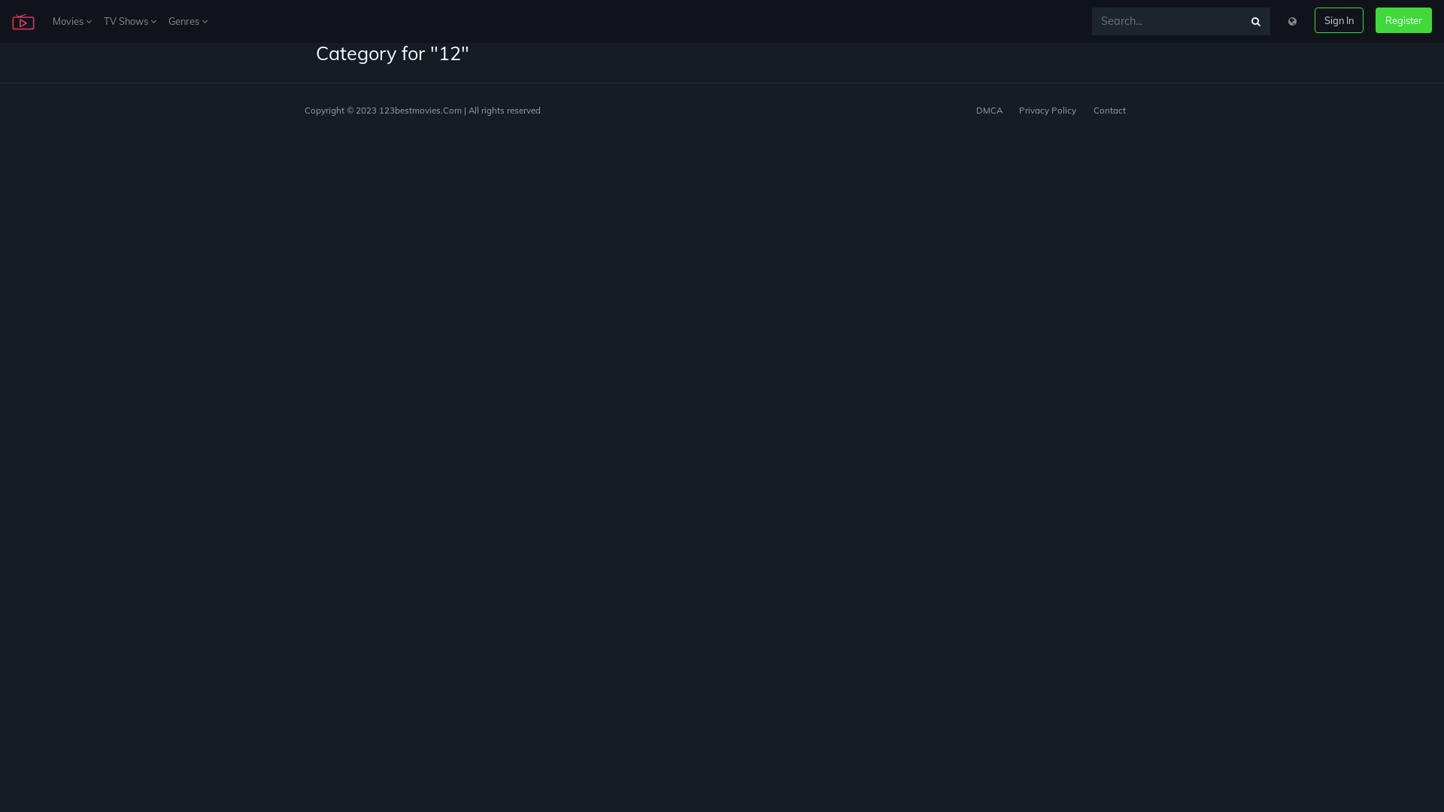 The height and width of the screenshot is (812, 1444). What do you see at coordinates (188, 21) in the screenshot?
I see `Genres` at bounding box center [188, 21].